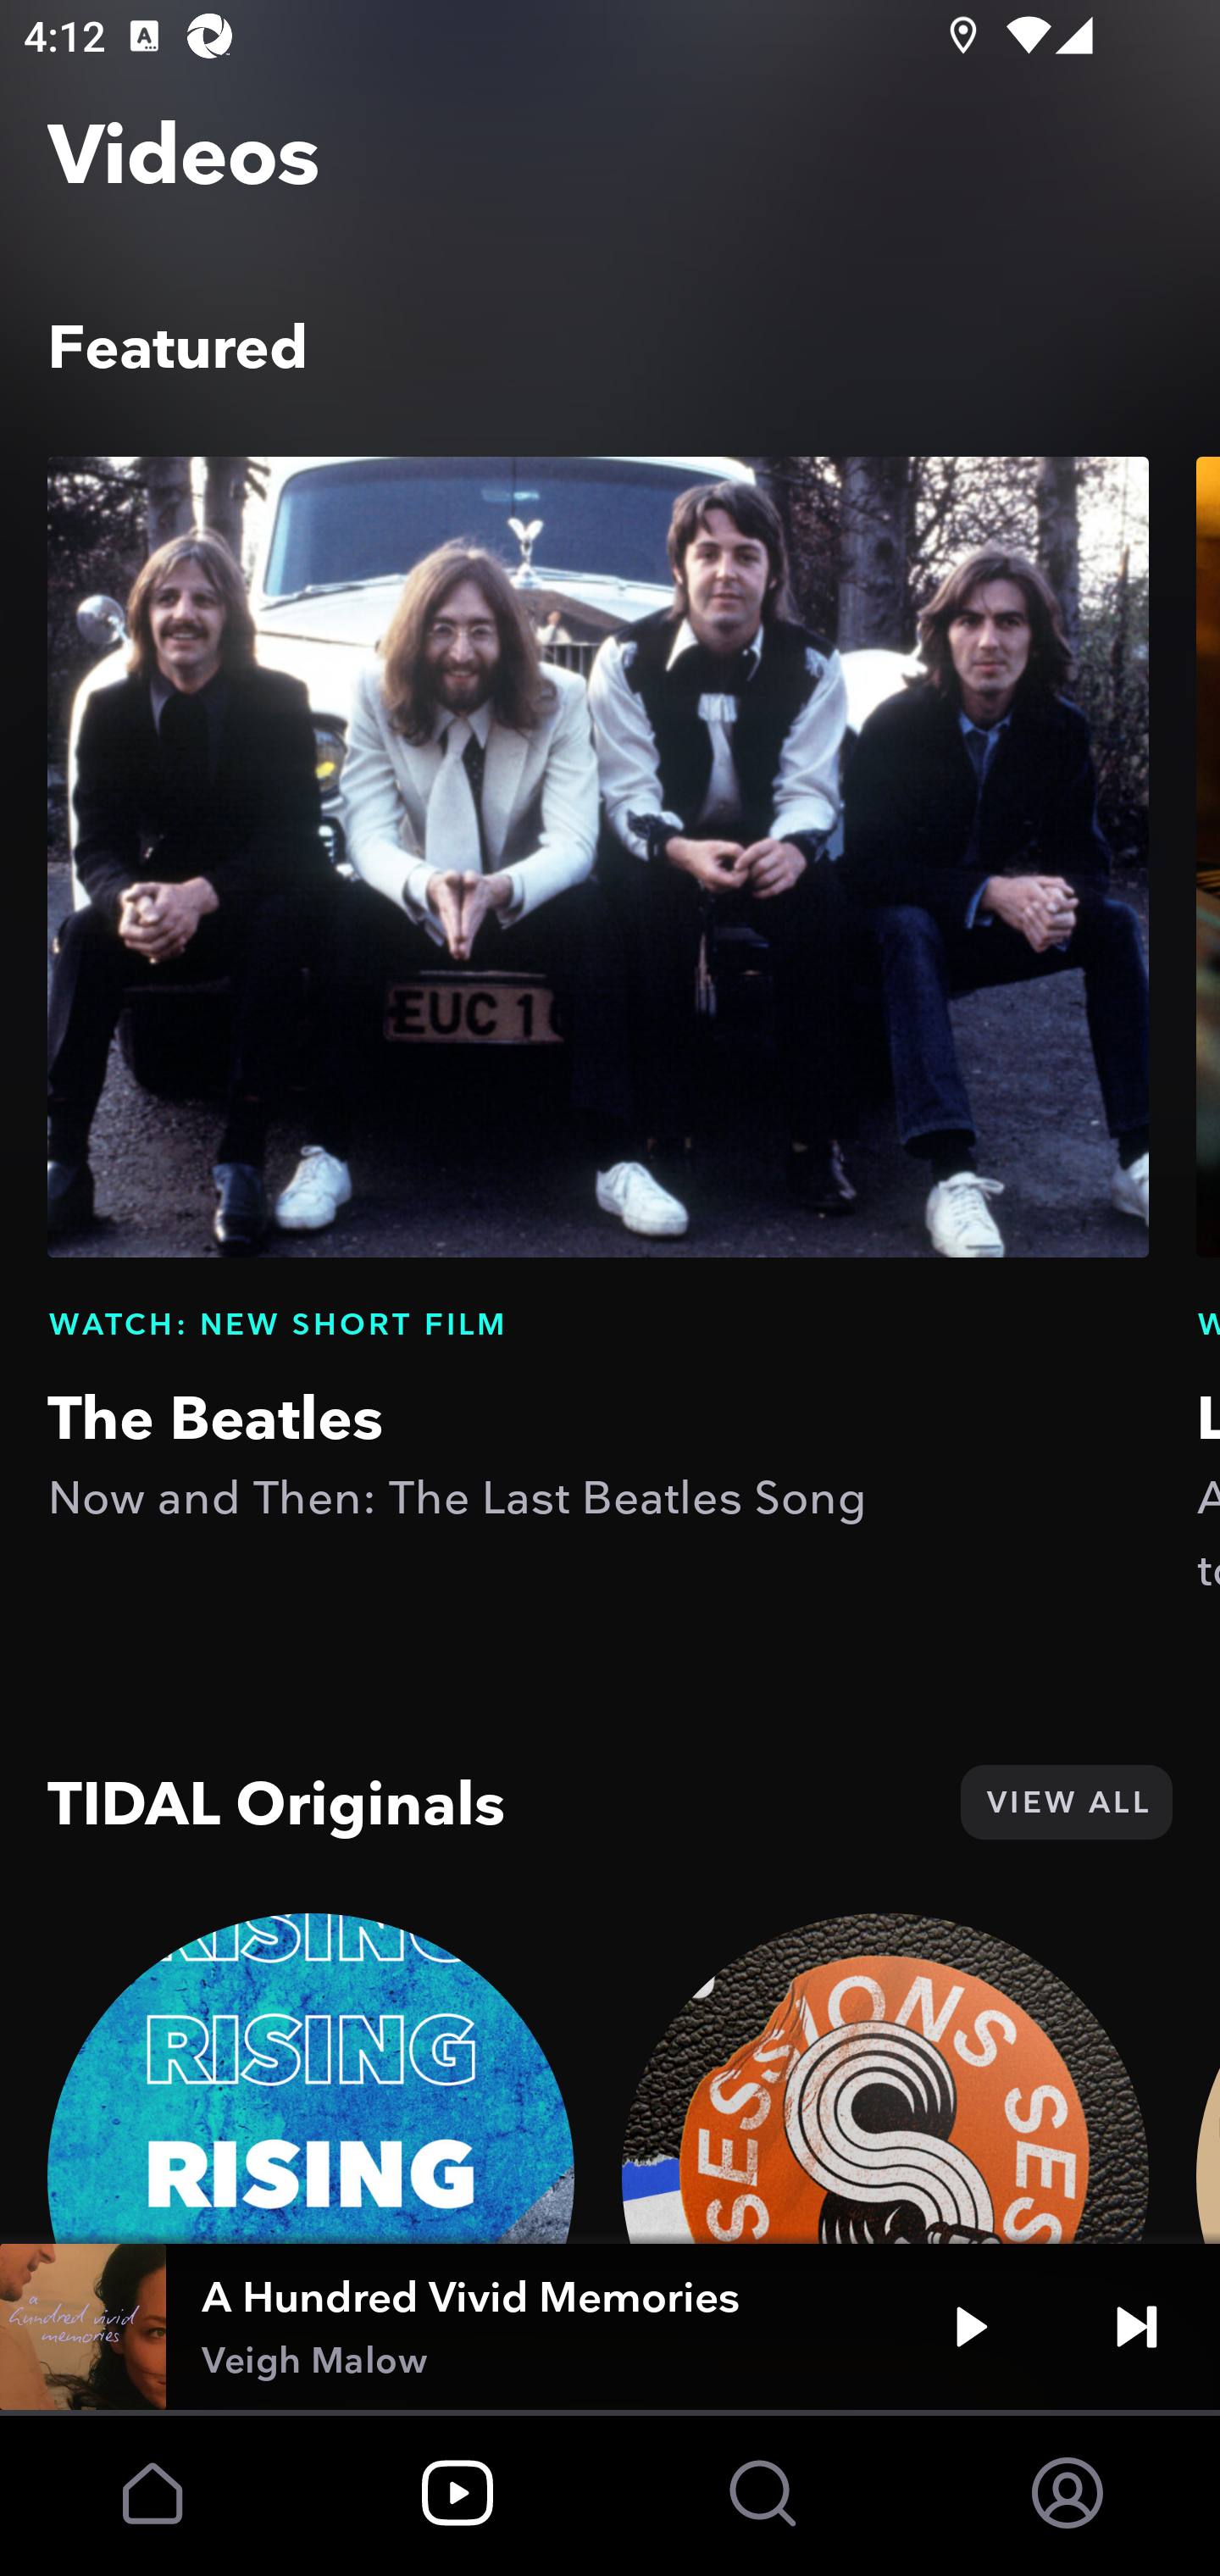  Describe the element at coordinates (971, 2327) in the screenshot. I see `Play` at that location.